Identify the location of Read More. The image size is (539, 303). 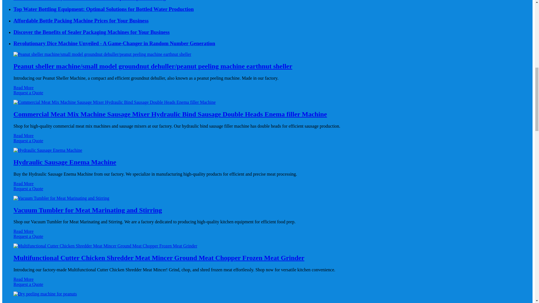
(24, 88).